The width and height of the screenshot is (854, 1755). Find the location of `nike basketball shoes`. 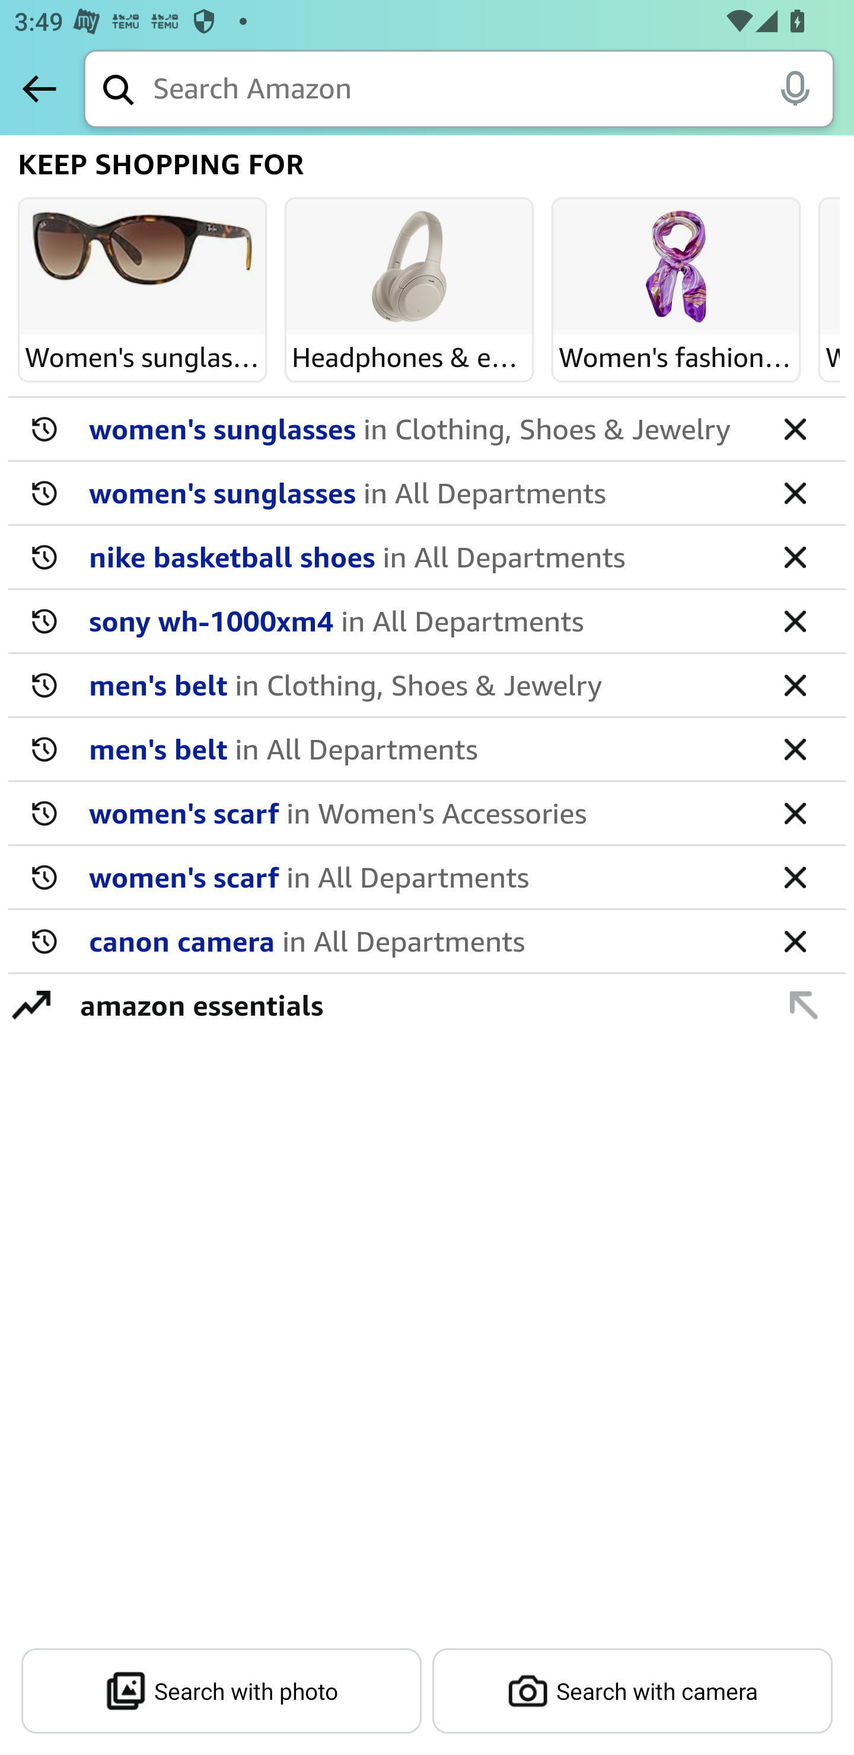

nike basketball shoes is located at coordinates (419, 556).